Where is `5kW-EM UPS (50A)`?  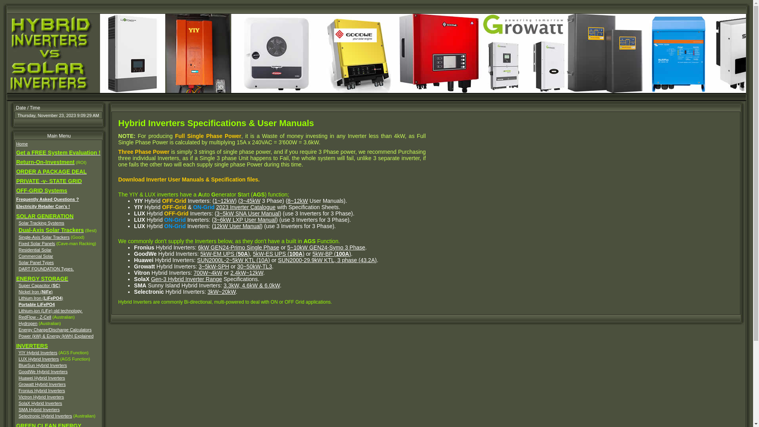
5kW-EM UPS (50A) is located at coordinates (225, 254).